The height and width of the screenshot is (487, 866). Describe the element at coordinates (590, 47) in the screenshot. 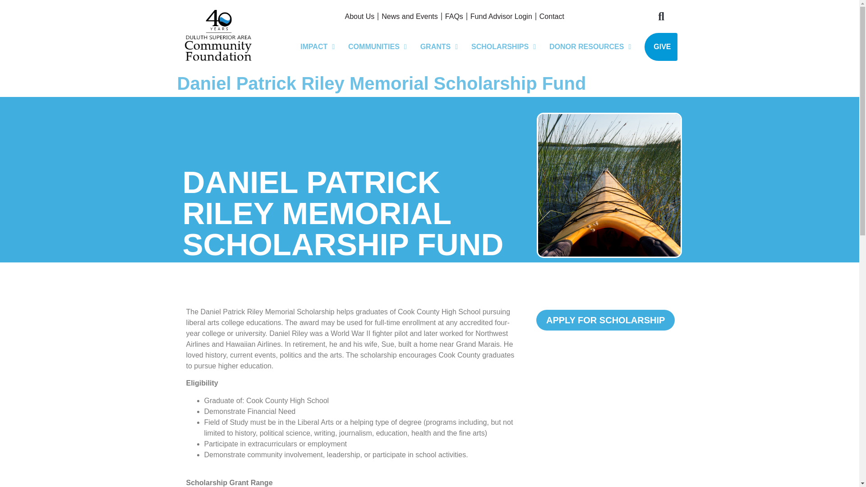

I see `DONOR RESOURCES` at that location.